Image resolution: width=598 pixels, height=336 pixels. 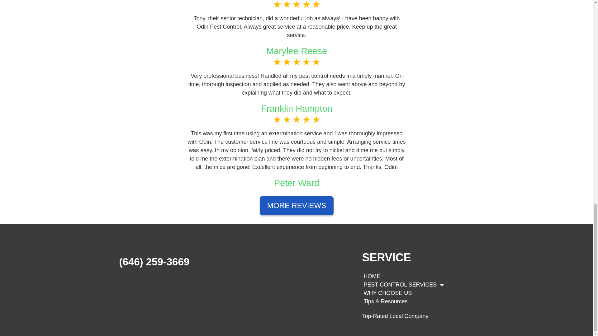 I want to click on HOME, so click(x=372, y=276).